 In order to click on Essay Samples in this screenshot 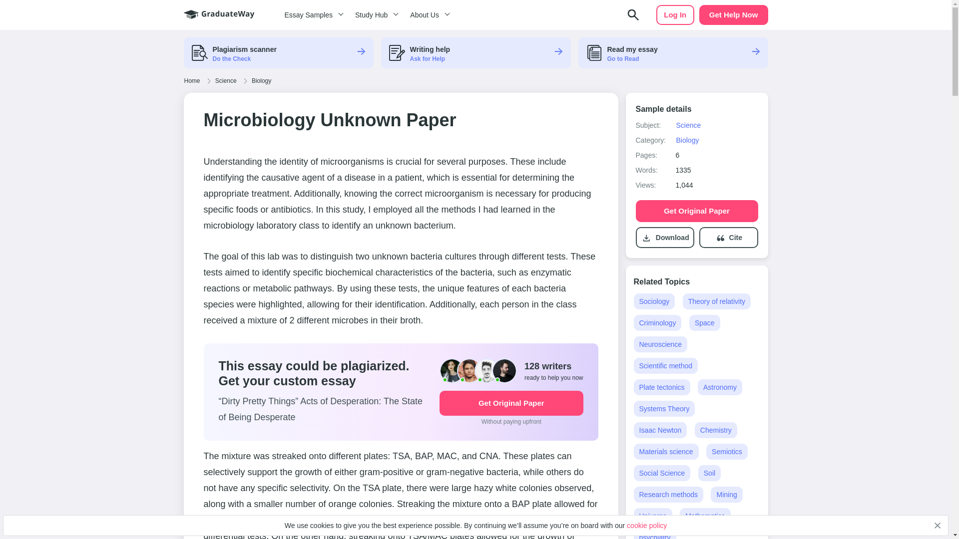, I will do `click(312, 15)`.